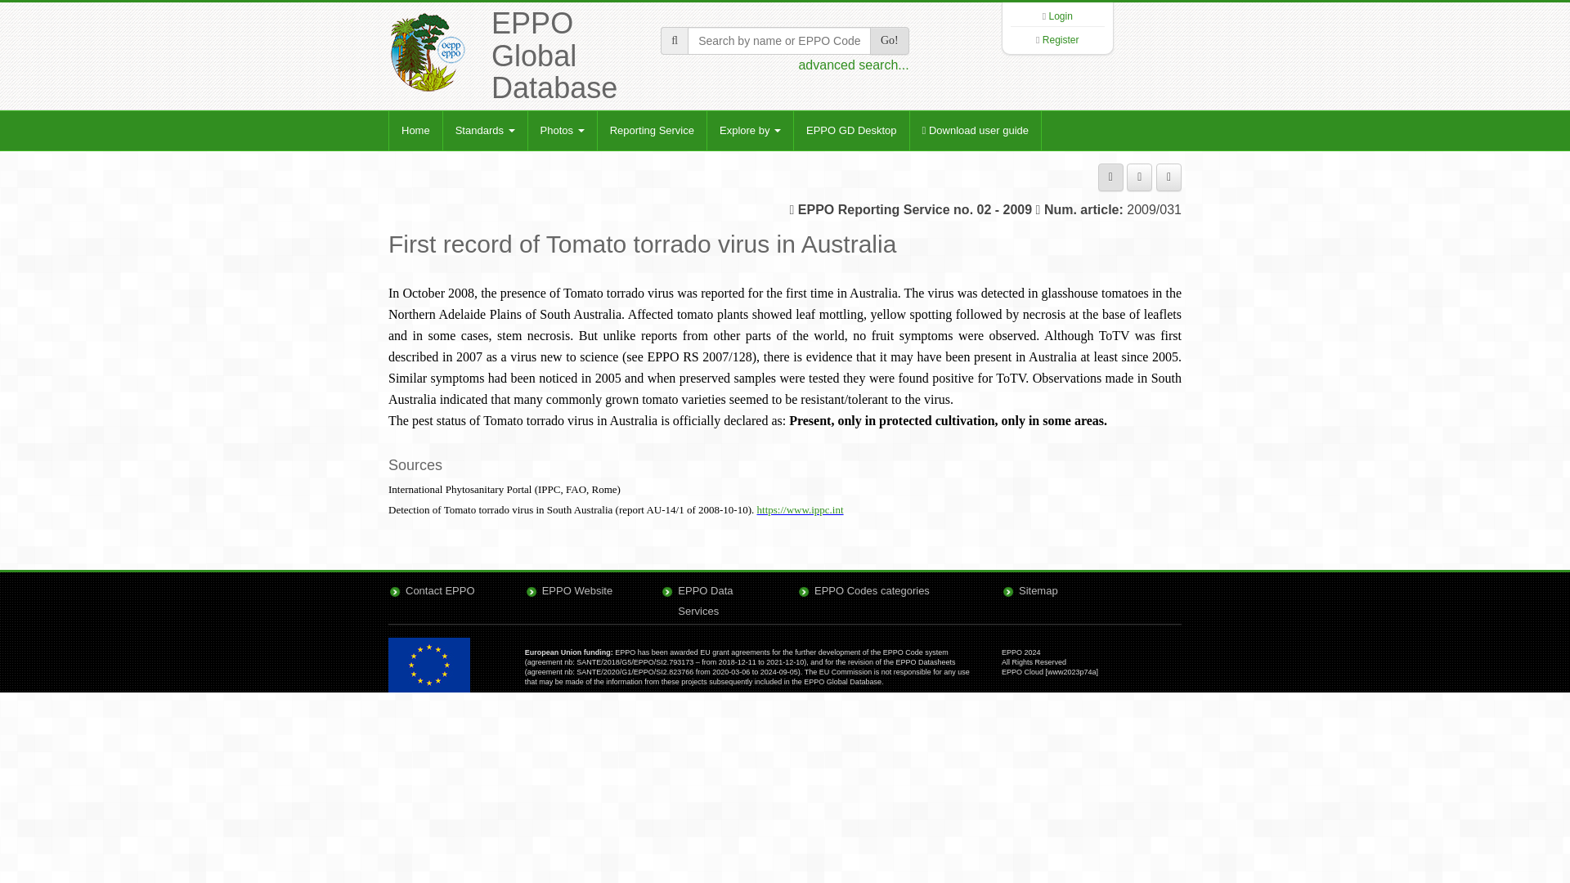  Describe the element at coordinates (889, 41) in the screenshot. I see `Go!` at that location.